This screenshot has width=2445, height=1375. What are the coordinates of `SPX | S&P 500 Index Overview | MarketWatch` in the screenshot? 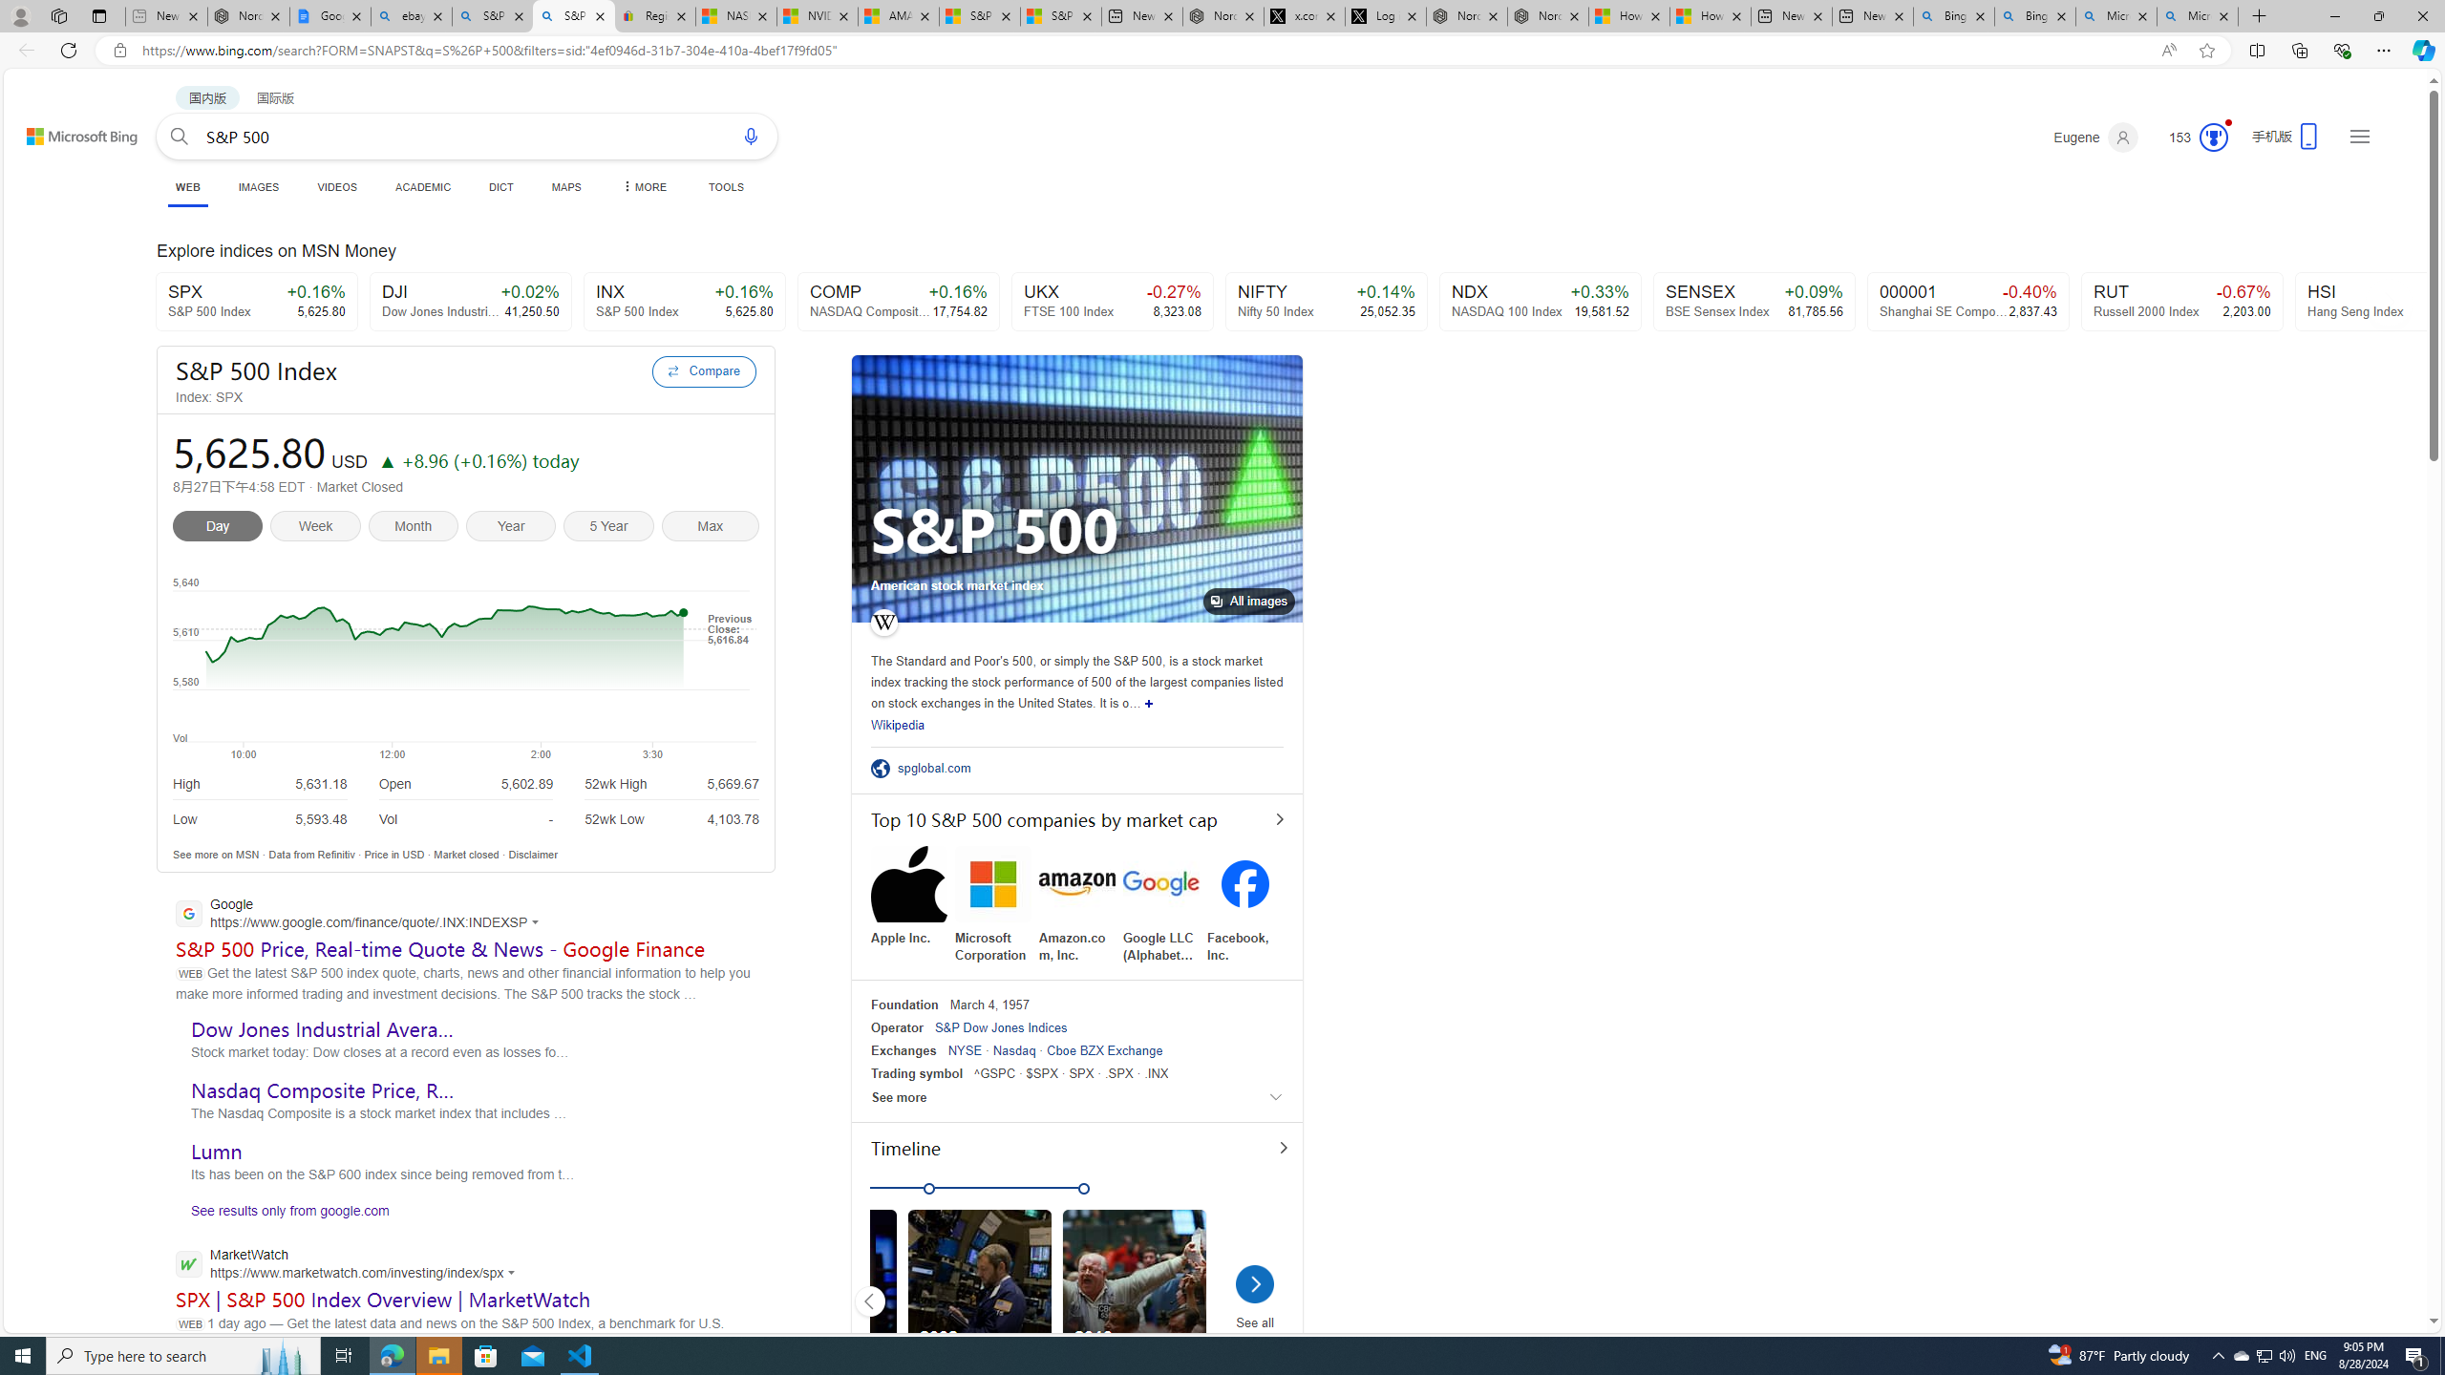 It's located at (384, 1299).